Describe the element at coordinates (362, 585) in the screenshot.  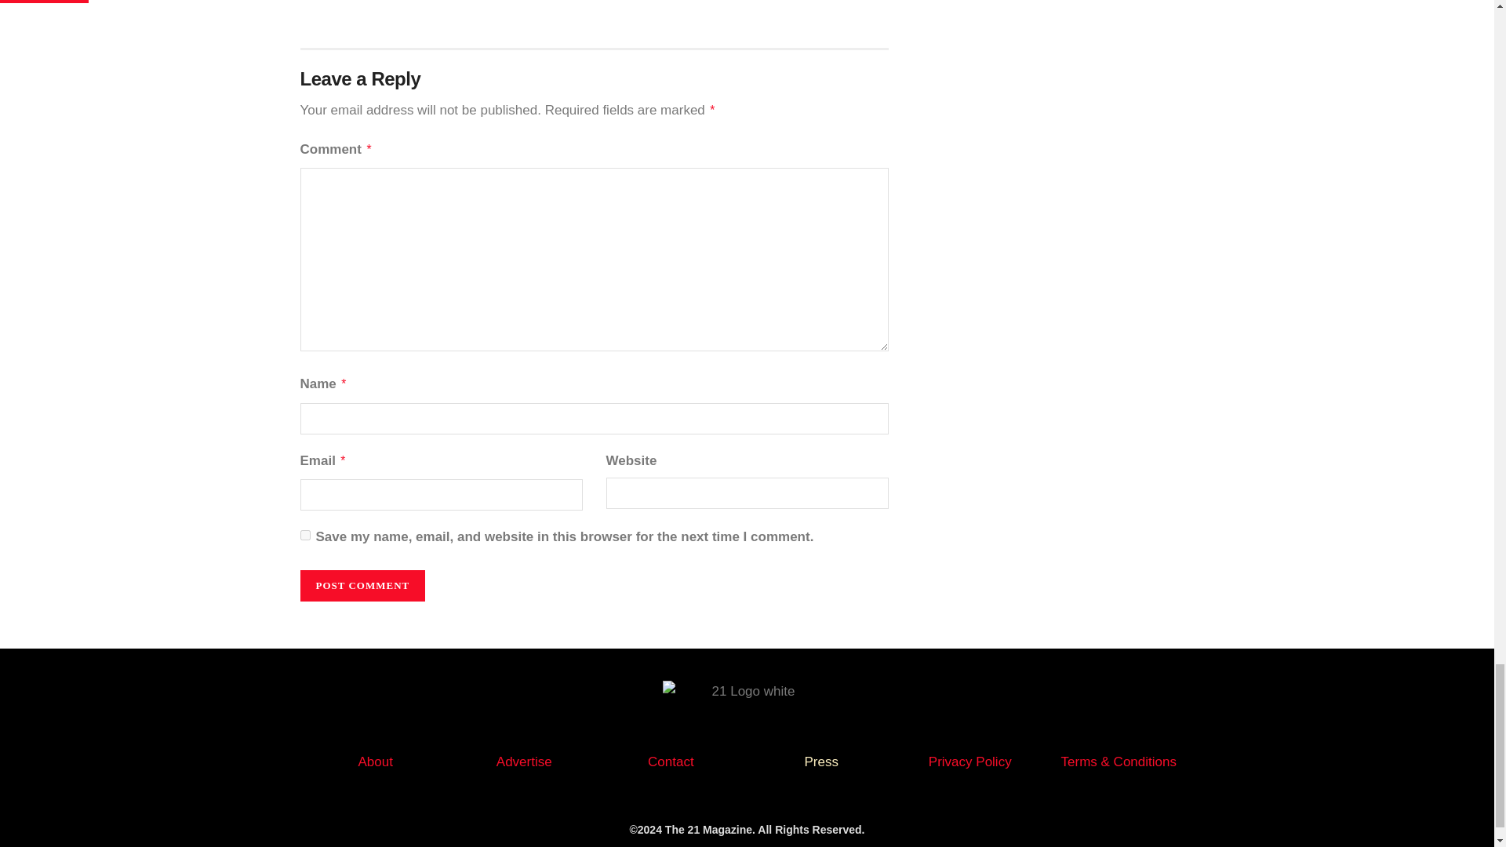
I see `Post Comment` at that location.